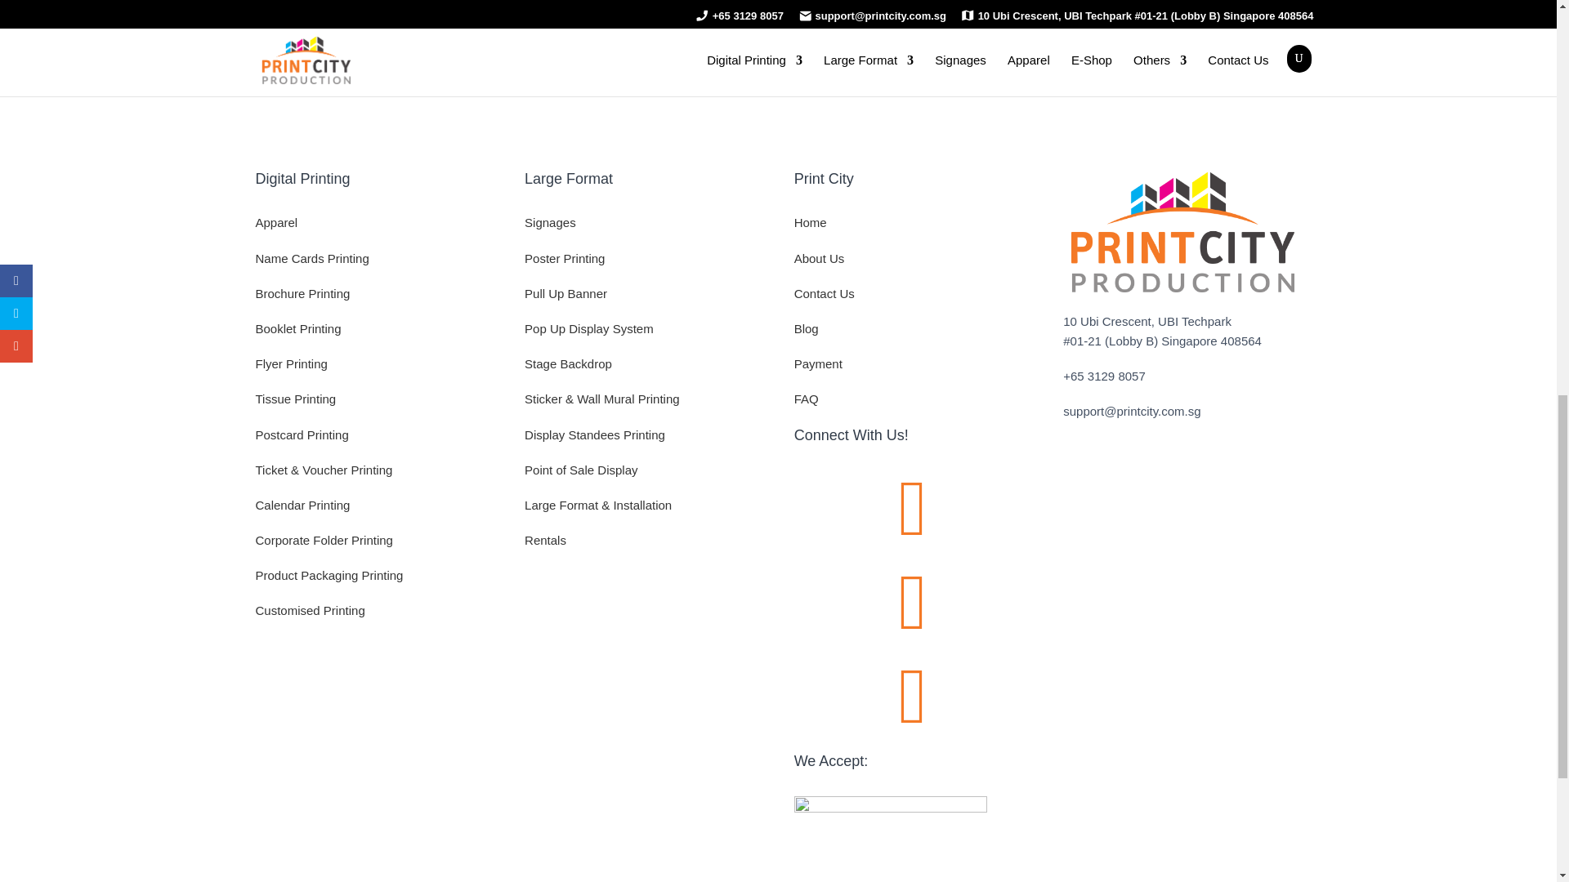 The image size is (1569, 882). What do you see at coordinates (890, 807) in the screenshot?
I see `img-payment-accept` at bounding box center [890, 807].